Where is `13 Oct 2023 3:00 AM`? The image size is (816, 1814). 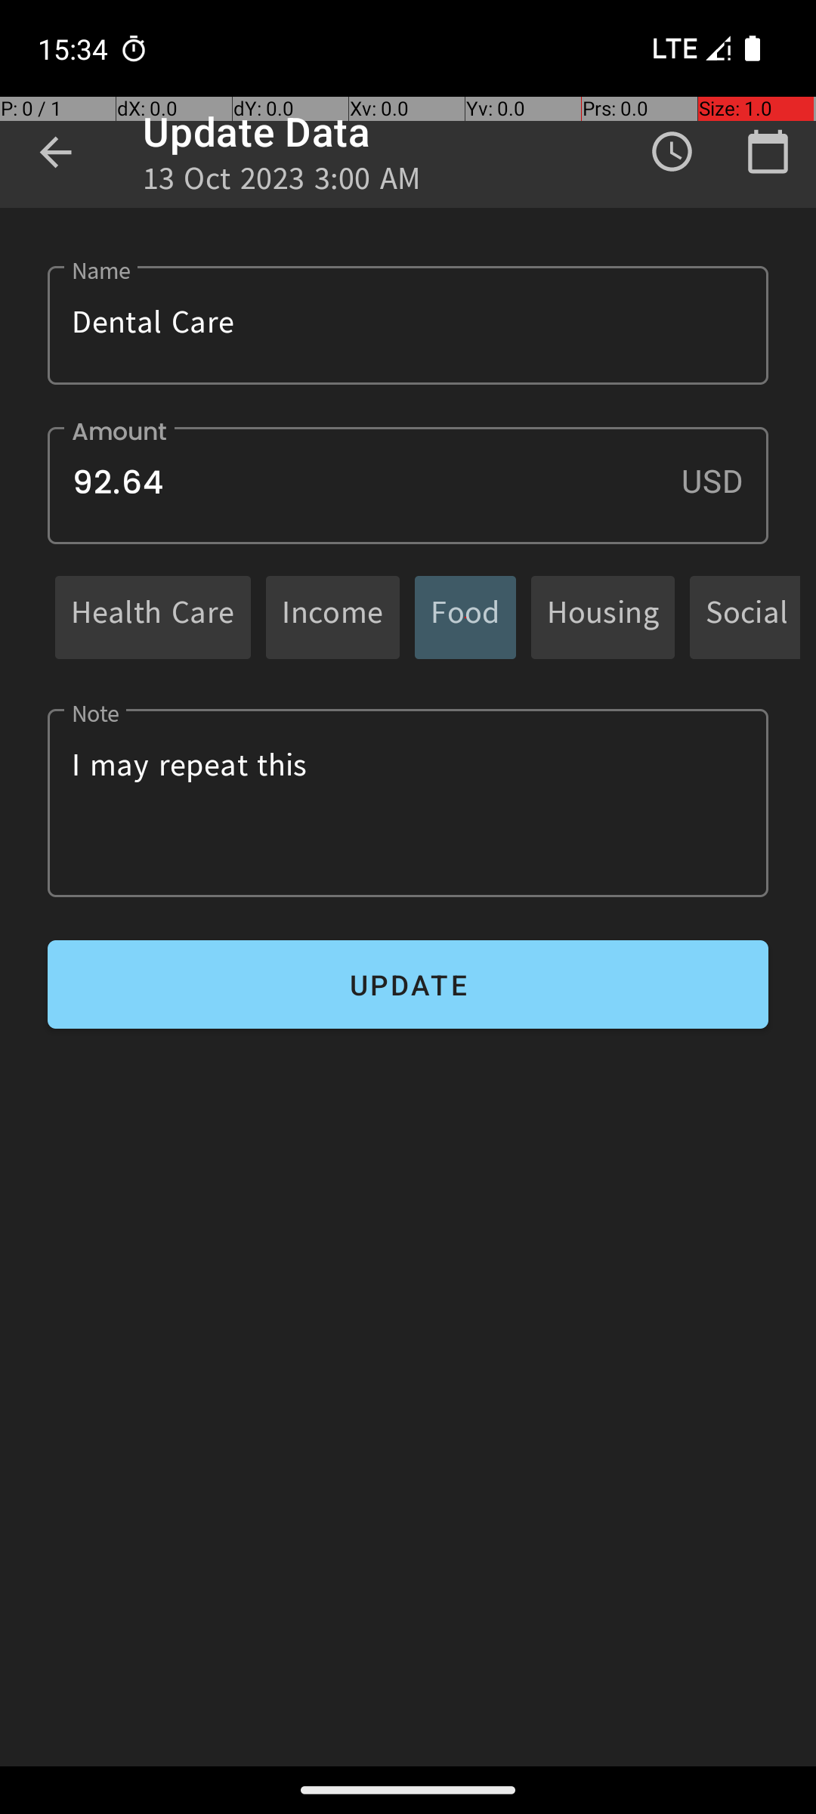
13 Oct 2023 3:00 AM is located at coordinates (283, 183).